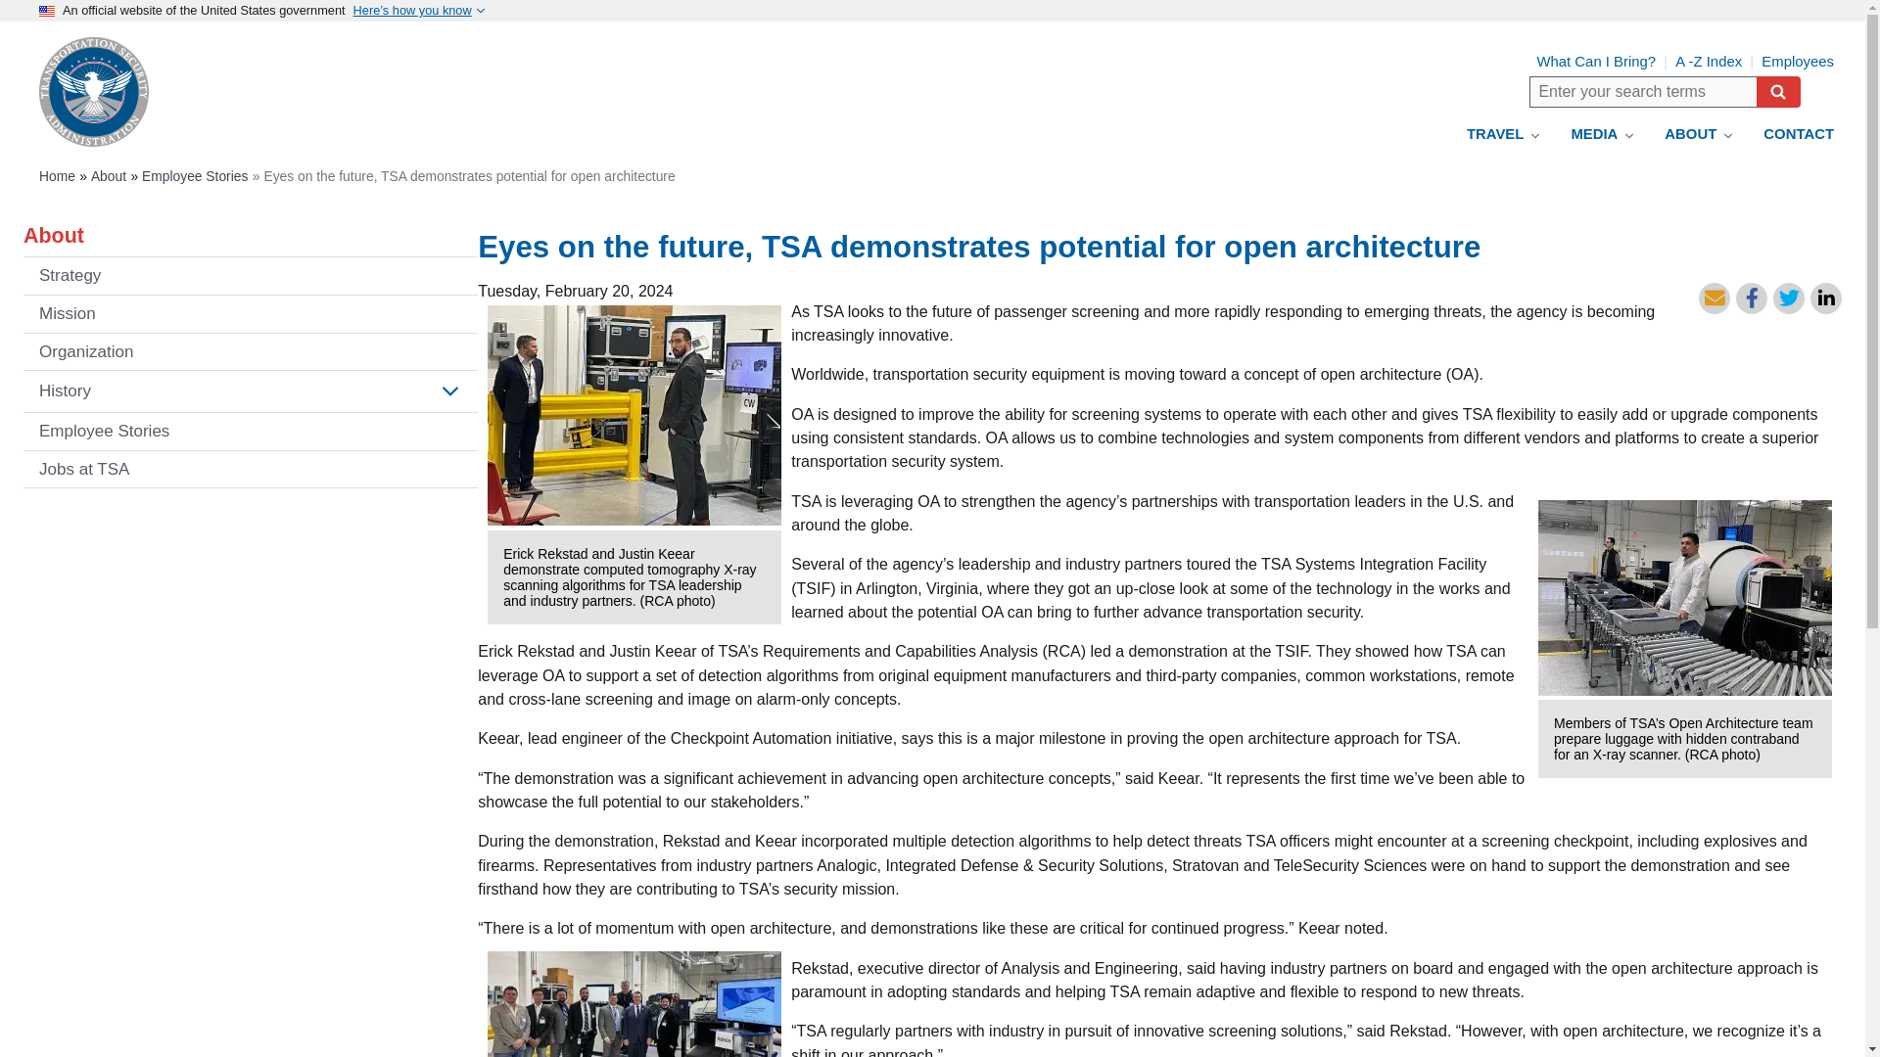 The width and height of the screenshot is (1880, 1057). Describe the element at coordinates (893, 2) in the screenshot. I see `Skip to main content` at that location.